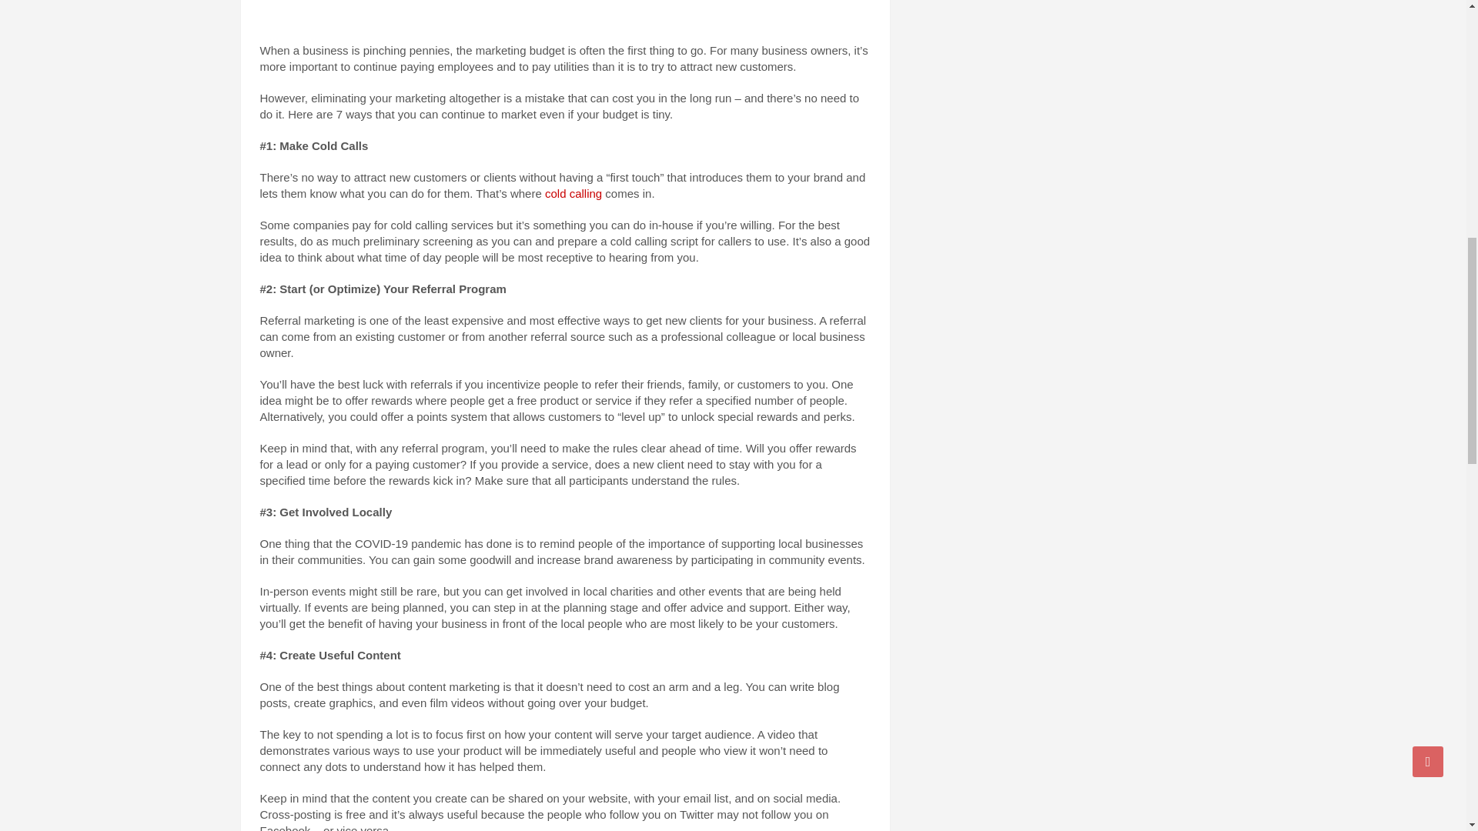 Image resolution: width=1478 pixels, height=831 pixels. What do you see at coordinates (573, 194) in the screenshot?
I see `cold calling` at bounding box center [573, 194].